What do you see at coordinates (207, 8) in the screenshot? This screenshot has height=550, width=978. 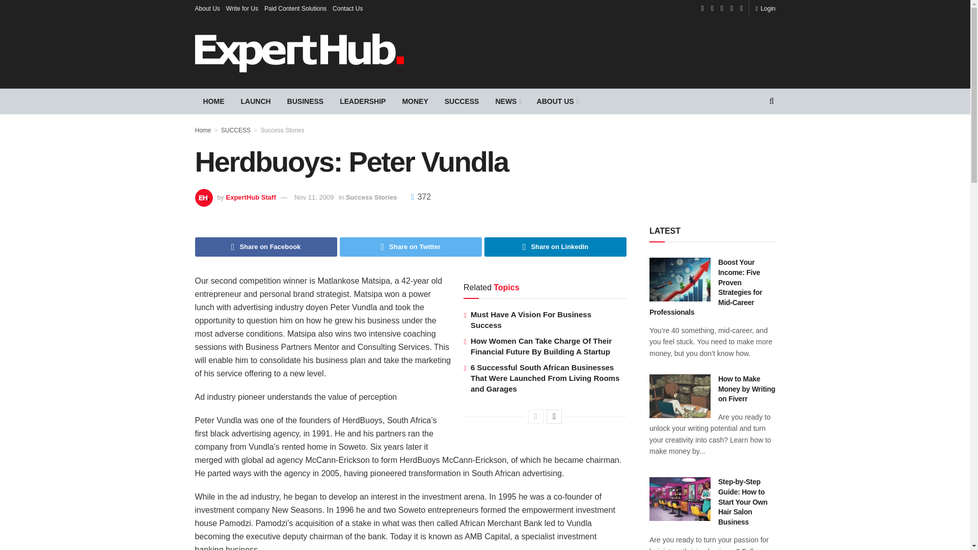 I see `About Us` at bounding box center [207, 8].